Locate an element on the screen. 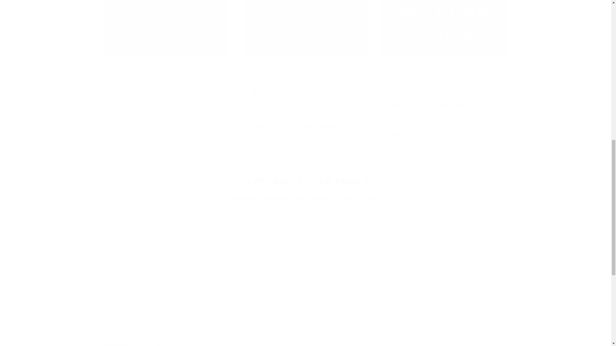 This screenshot has height=346, width=616. Be the first to know about any new deals, updates, or news! is located at coordinates (305, 199).